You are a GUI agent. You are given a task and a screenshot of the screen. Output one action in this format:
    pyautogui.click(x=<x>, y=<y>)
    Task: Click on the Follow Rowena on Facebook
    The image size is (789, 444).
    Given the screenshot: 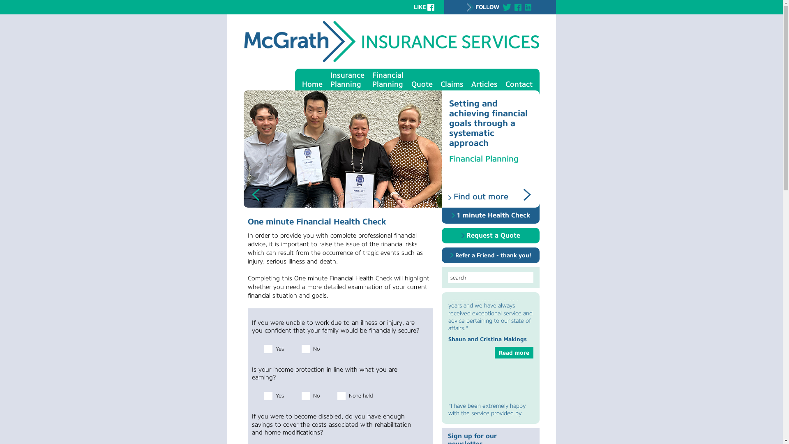 What is the action you would take?
    pyautogui.click(x=518, y=7)
    